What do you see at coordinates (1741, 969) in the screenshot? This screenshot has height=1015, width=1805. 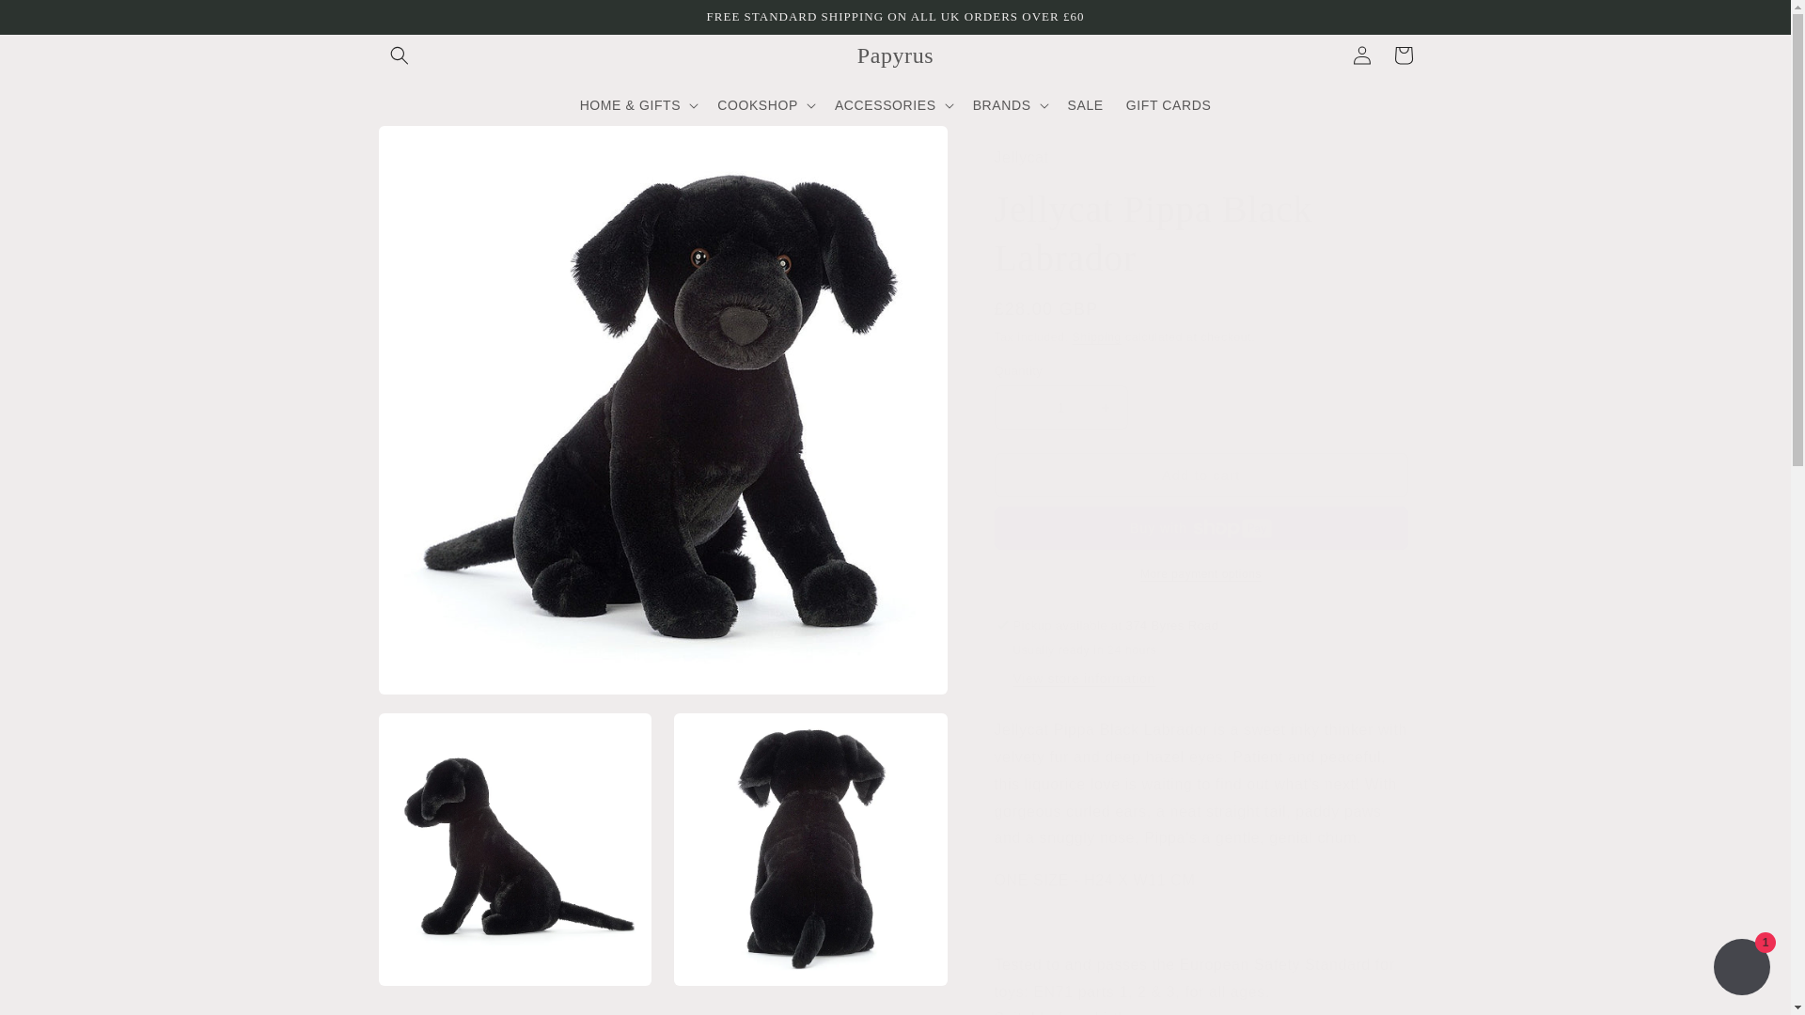 I see `Shopify online store chat` at bounding box center [1741, 969].